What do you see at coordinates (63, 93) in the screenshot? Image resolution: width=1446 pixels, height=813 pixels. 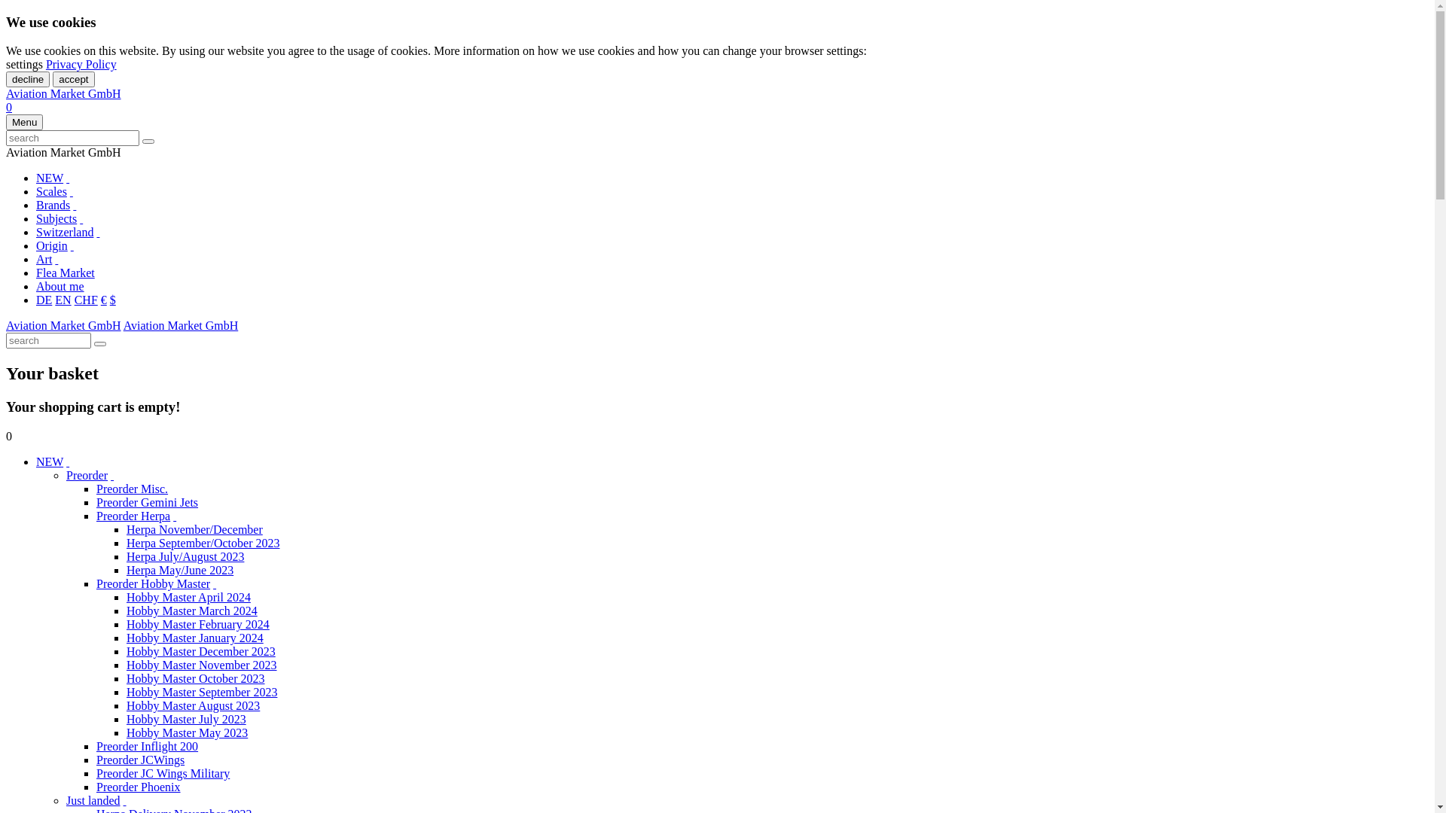 I see `Aviation Market GmbH` at bounding box center [63, 93].